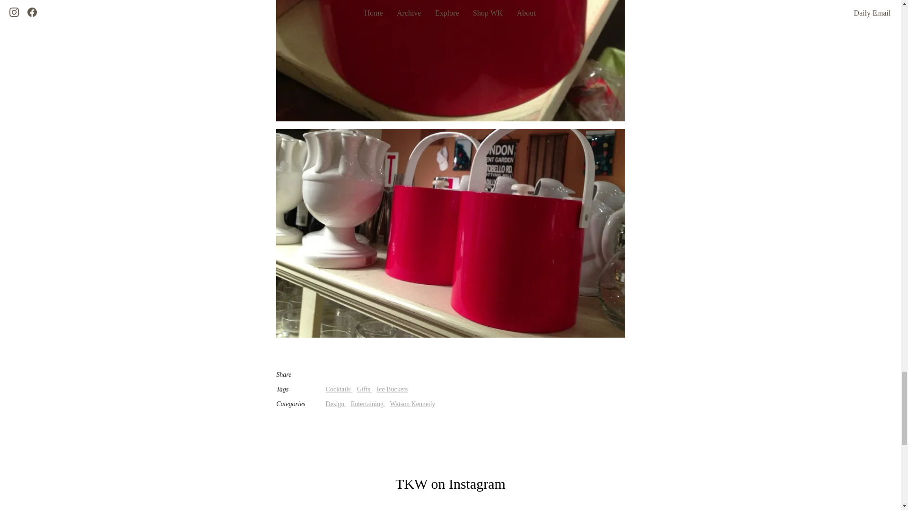 The image size is (908, 510). I want to click on TKW on Instagram, so click(450, 484).